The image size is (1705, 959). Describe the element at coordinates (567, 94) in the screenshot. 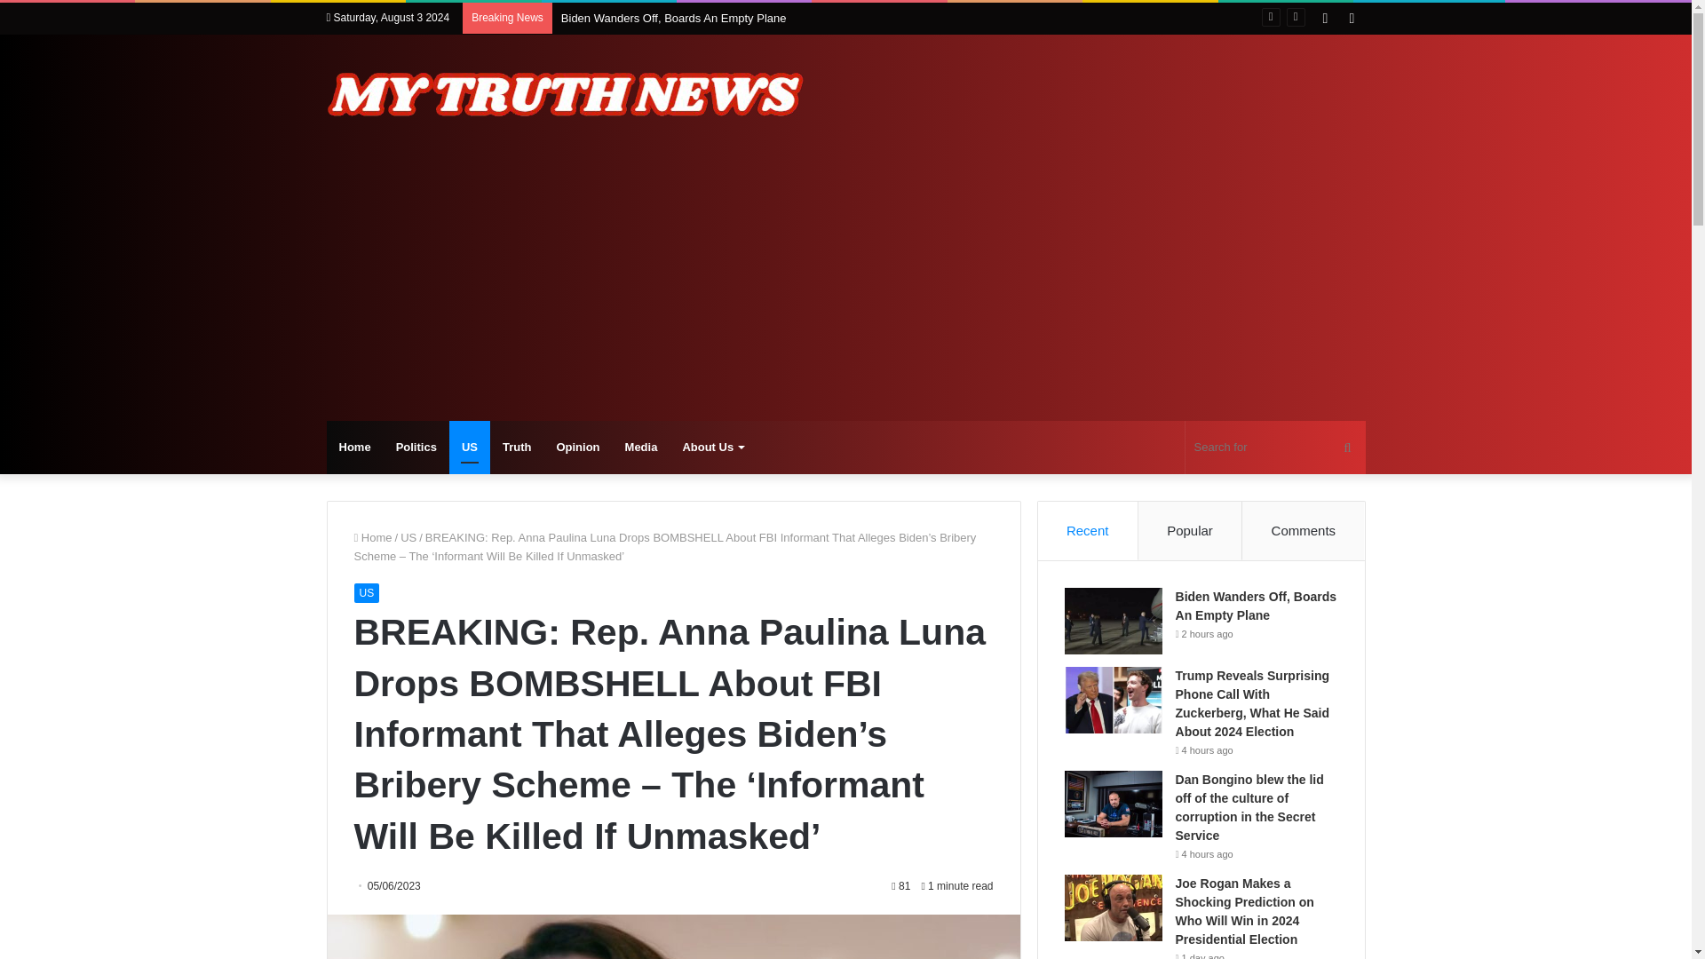

I see `My Truth News` at that location.